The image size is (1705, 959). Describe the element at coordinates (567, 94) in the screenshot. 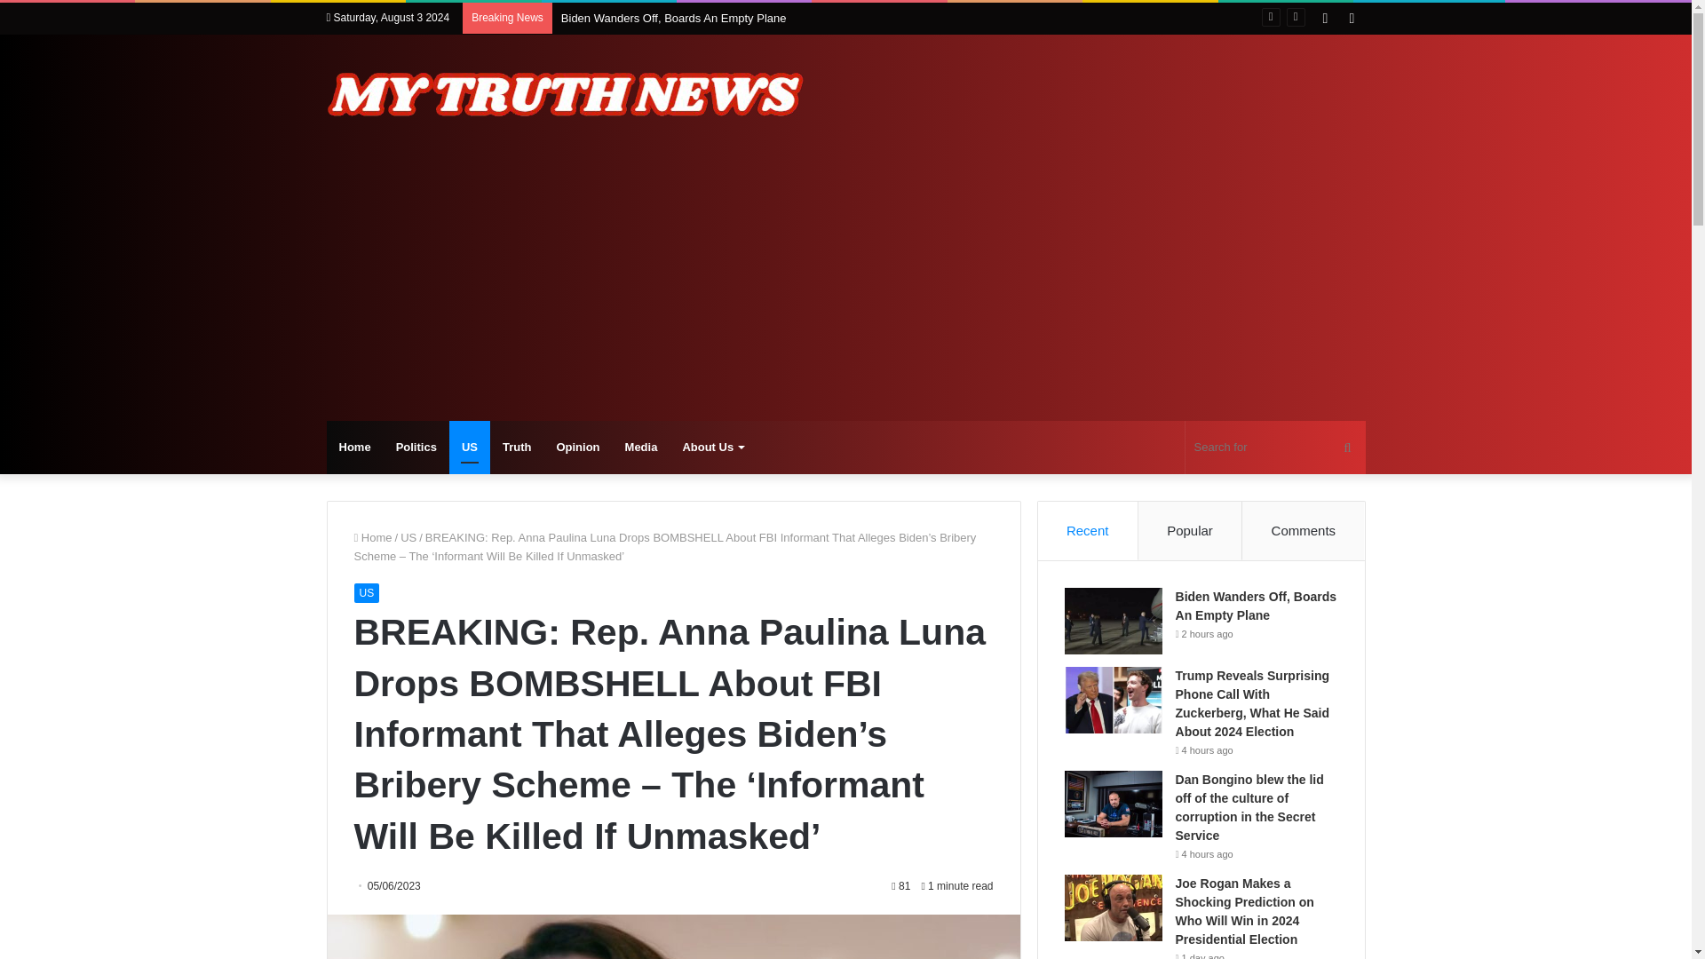

I see `My Truth News` at that location.